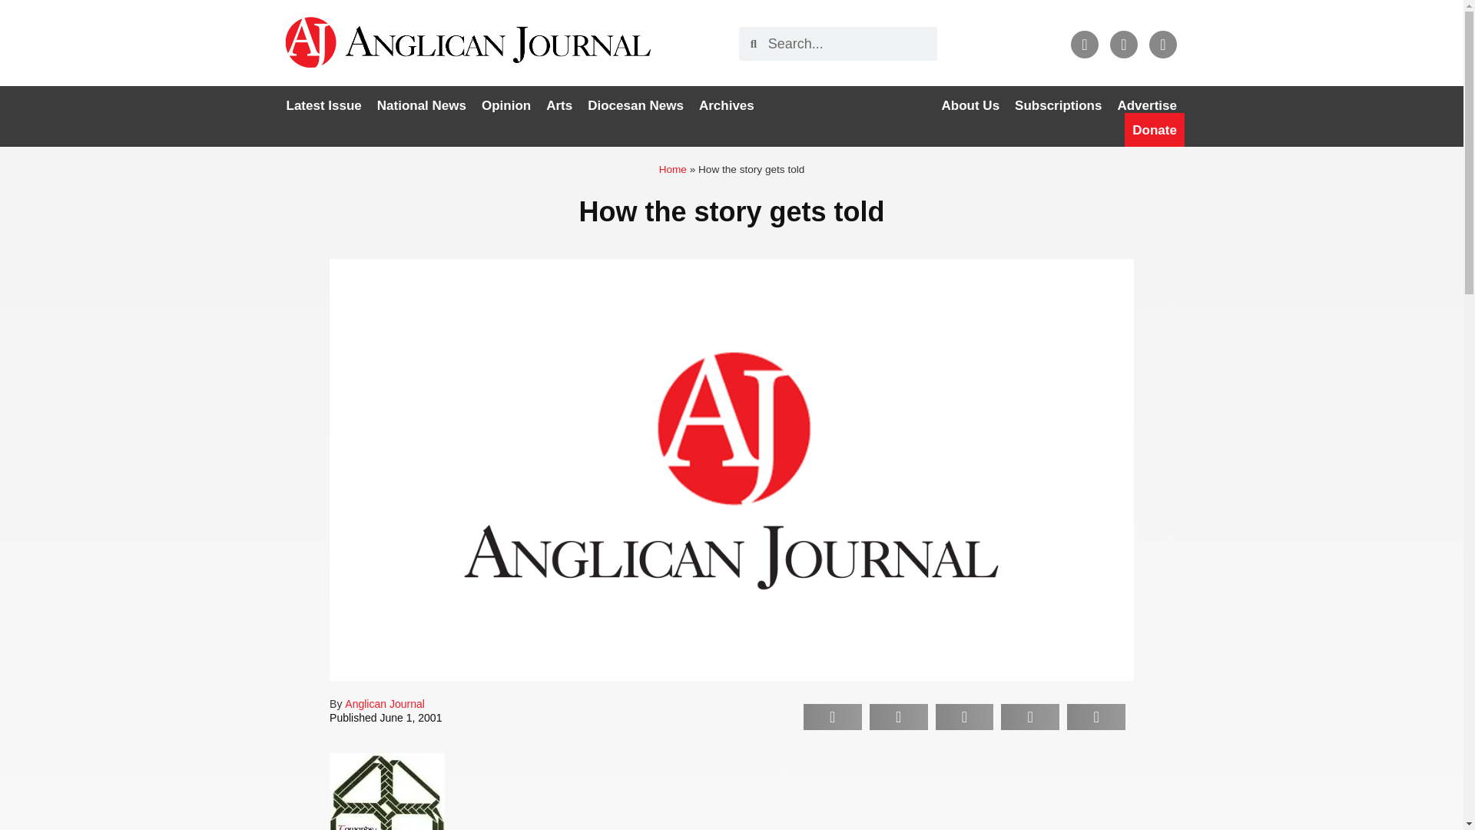 This screenshot has width=1475, height=830. I want to click on Diocesan News, so click(635, 105).